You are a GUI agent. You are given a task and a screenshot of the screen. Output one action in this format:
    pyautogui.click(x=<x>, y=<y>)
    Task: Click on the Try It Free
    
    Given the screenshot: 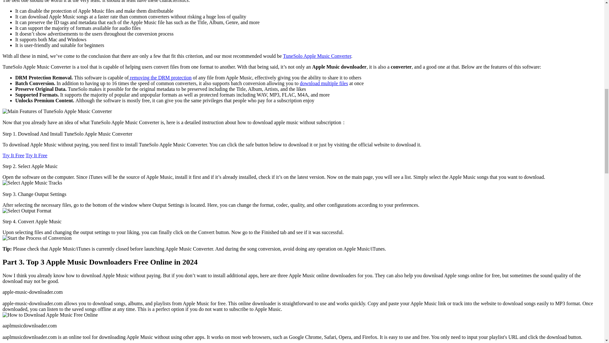 What is the action you would take?
    pyautogui.click(x=13, y=155)
    